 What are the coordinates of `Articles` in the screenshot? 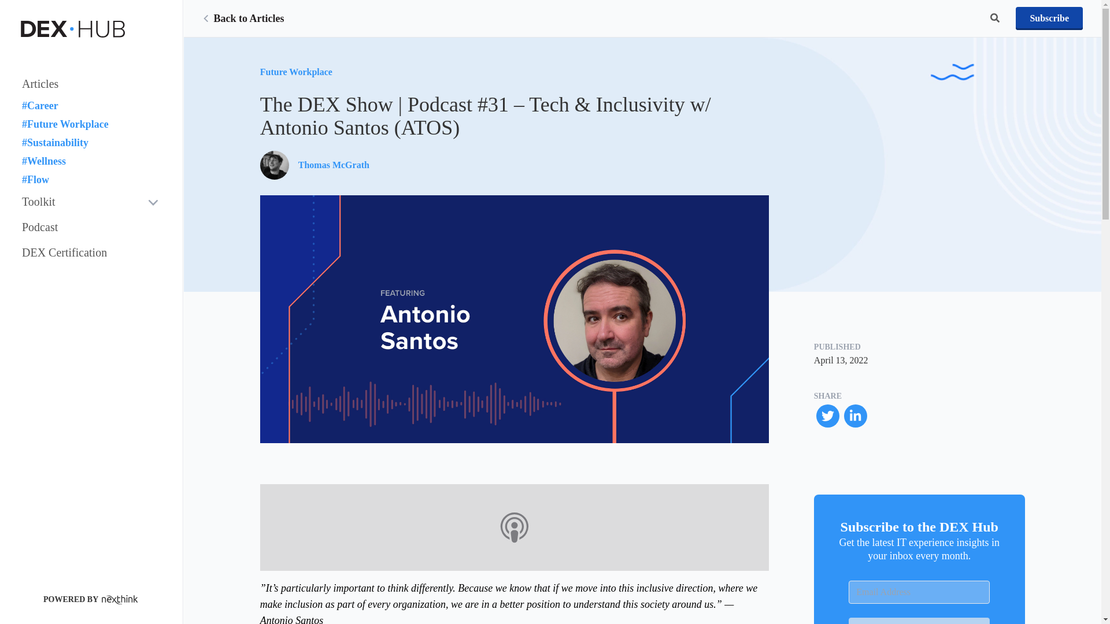 It's located at (91, 84).